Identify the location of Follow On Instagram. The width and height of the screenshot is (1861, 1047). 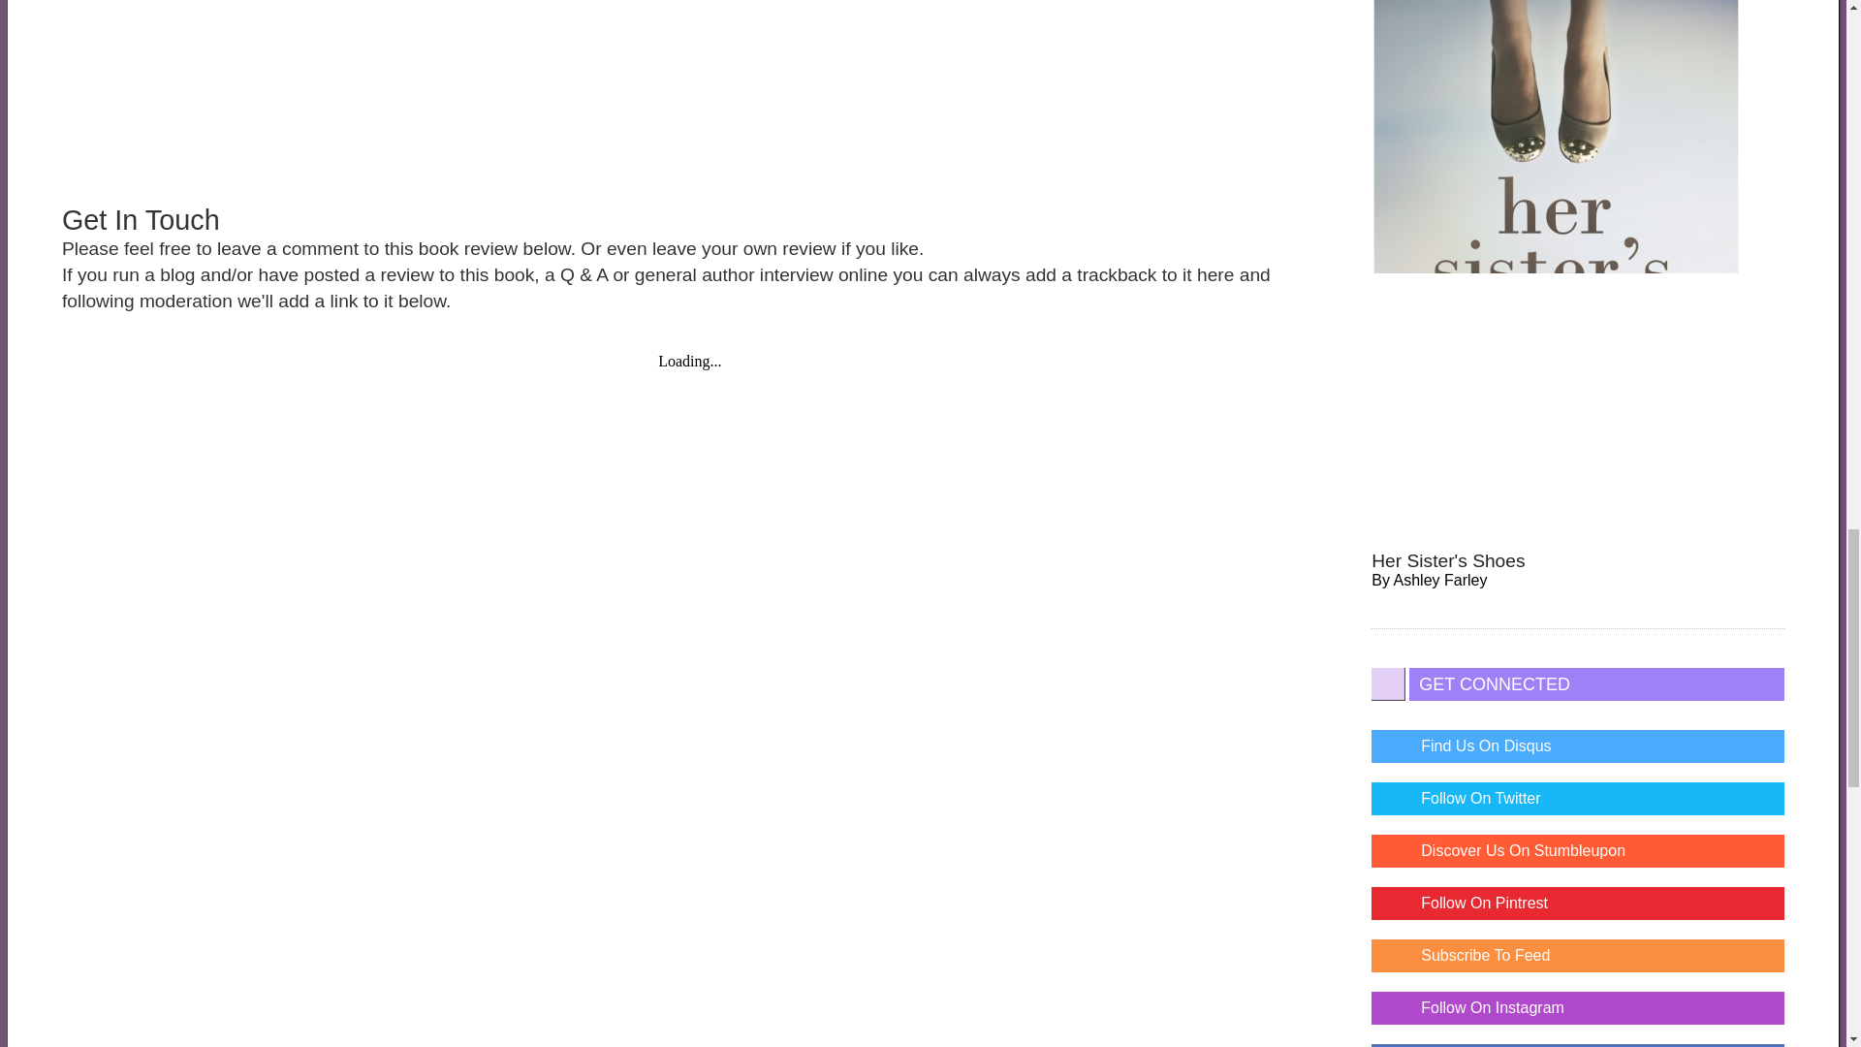
(1578, 1008).